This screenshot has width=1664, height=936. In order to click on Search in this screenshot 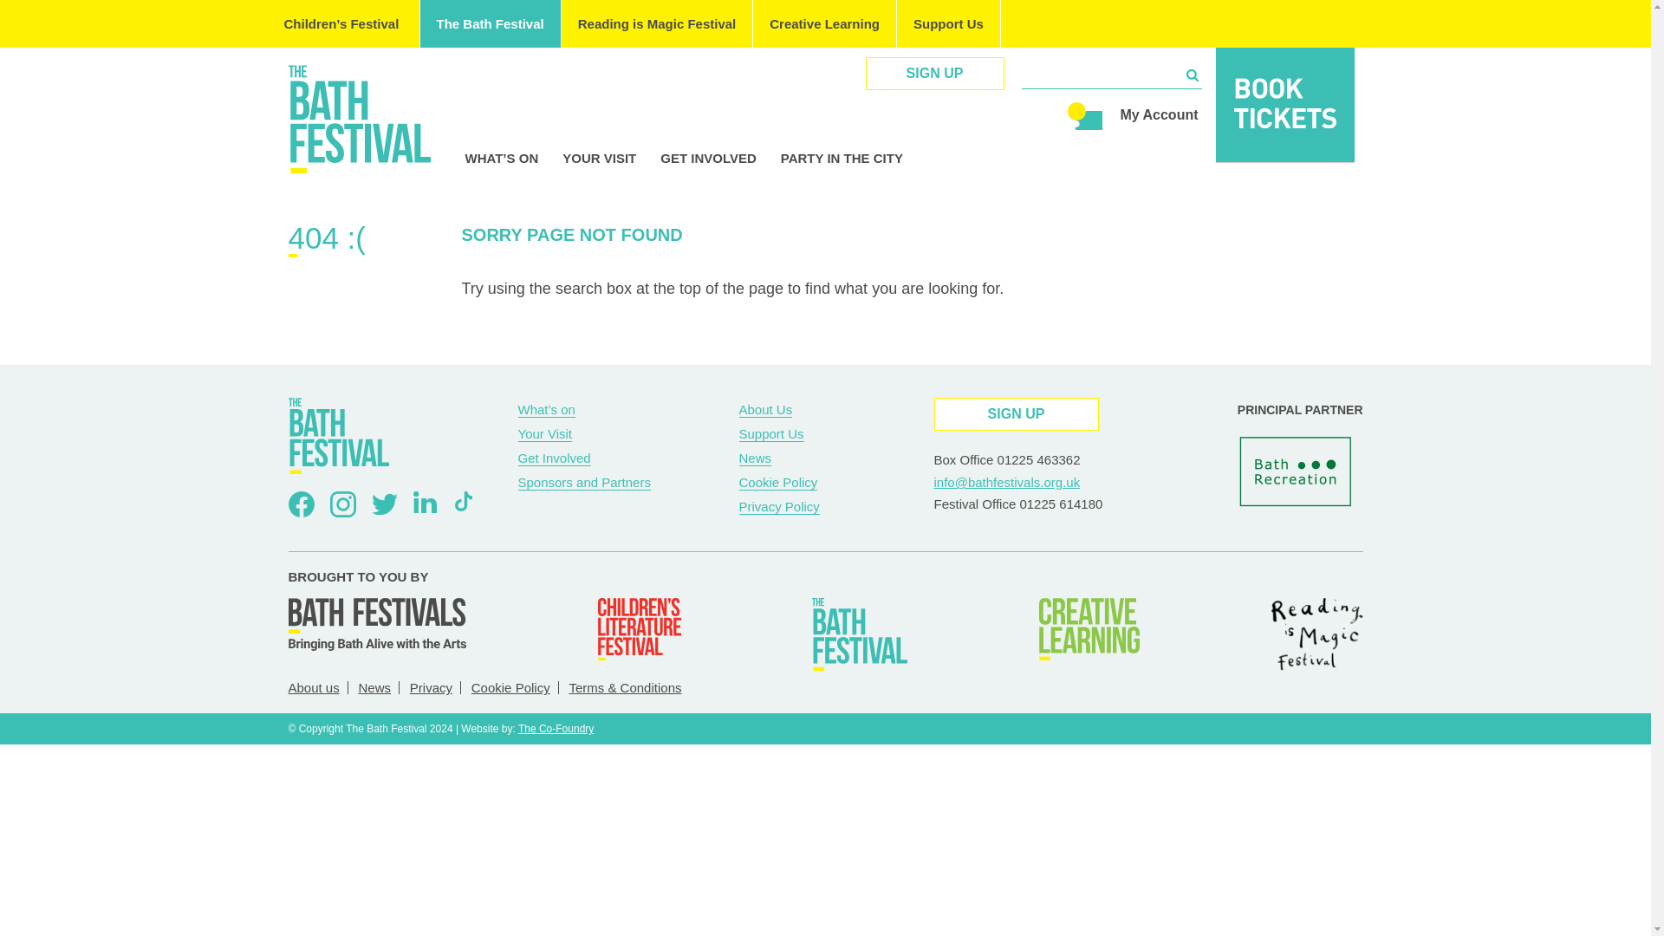, I will do `click(1191, 75)`.